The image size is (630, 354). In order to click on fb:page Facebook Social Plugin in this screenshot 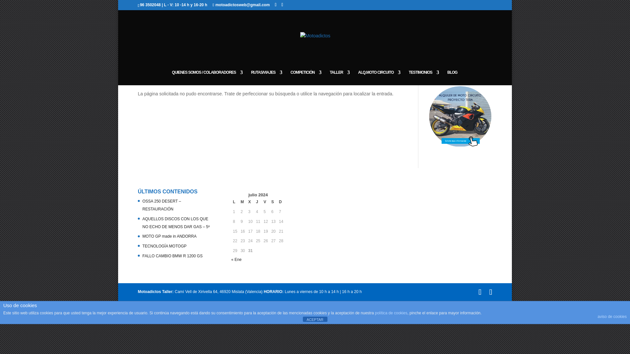, I will do `click(362, 224)`.